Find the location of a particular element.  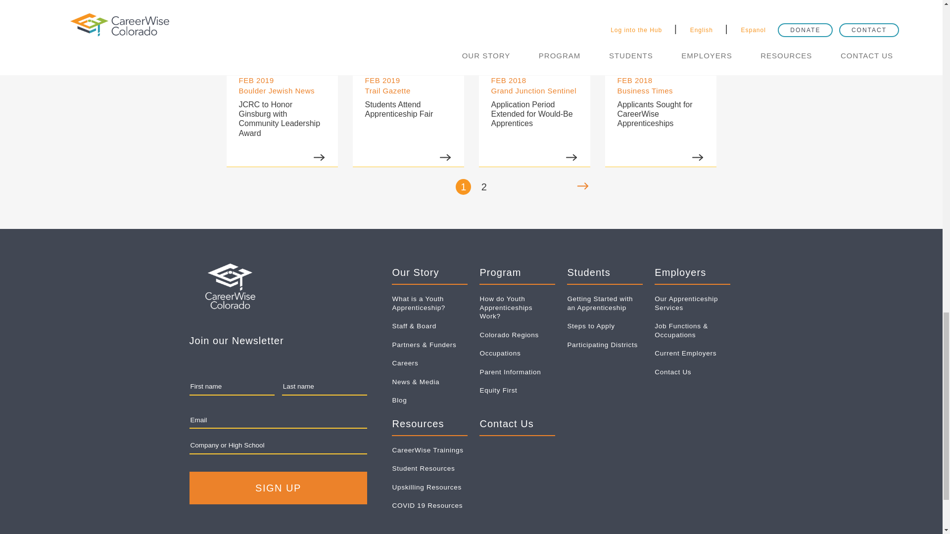

Sign Up is located at coordinates (278, 488).